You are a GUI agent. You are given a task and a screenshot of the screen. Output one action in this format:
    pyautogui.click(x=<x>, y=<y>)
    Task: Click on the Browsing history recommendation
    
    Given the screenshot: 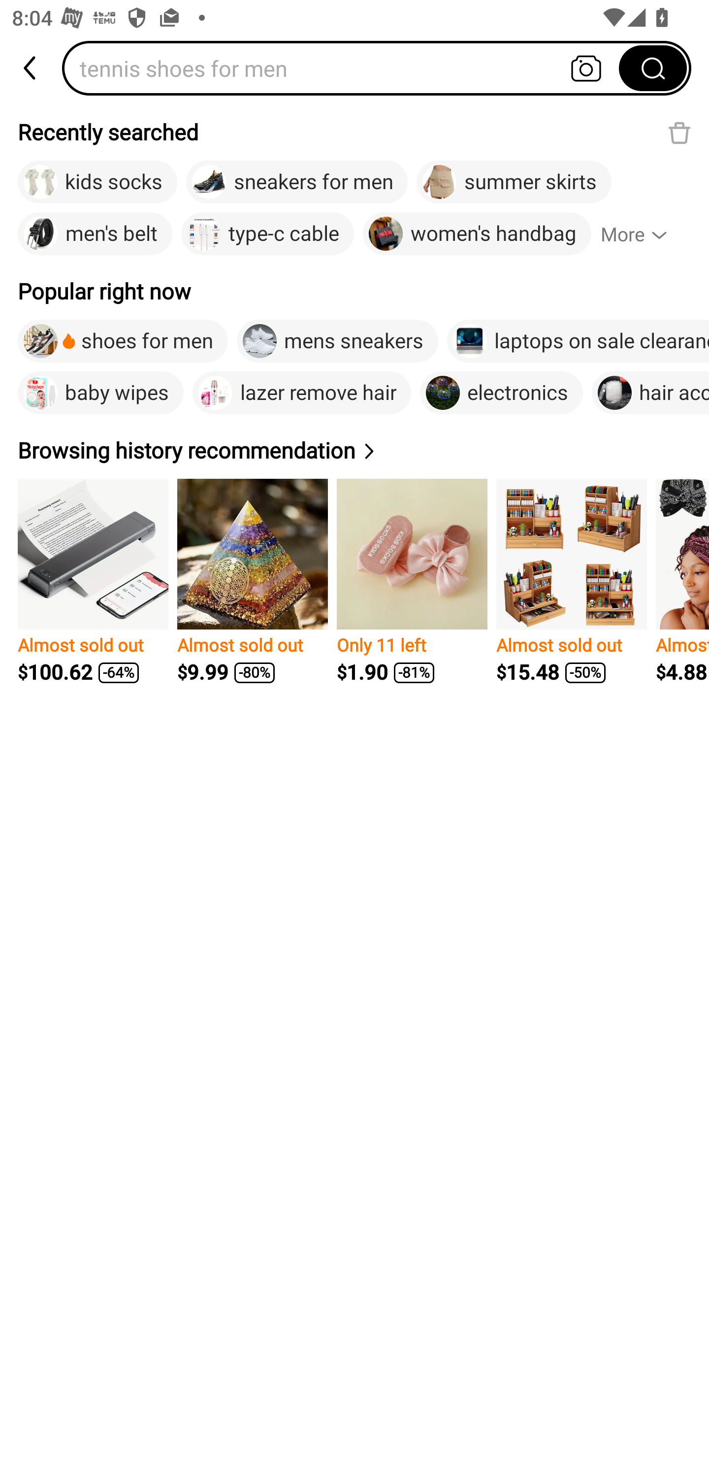 What is the action you would take?
    pyautogui.click(x=198, y=450)
    